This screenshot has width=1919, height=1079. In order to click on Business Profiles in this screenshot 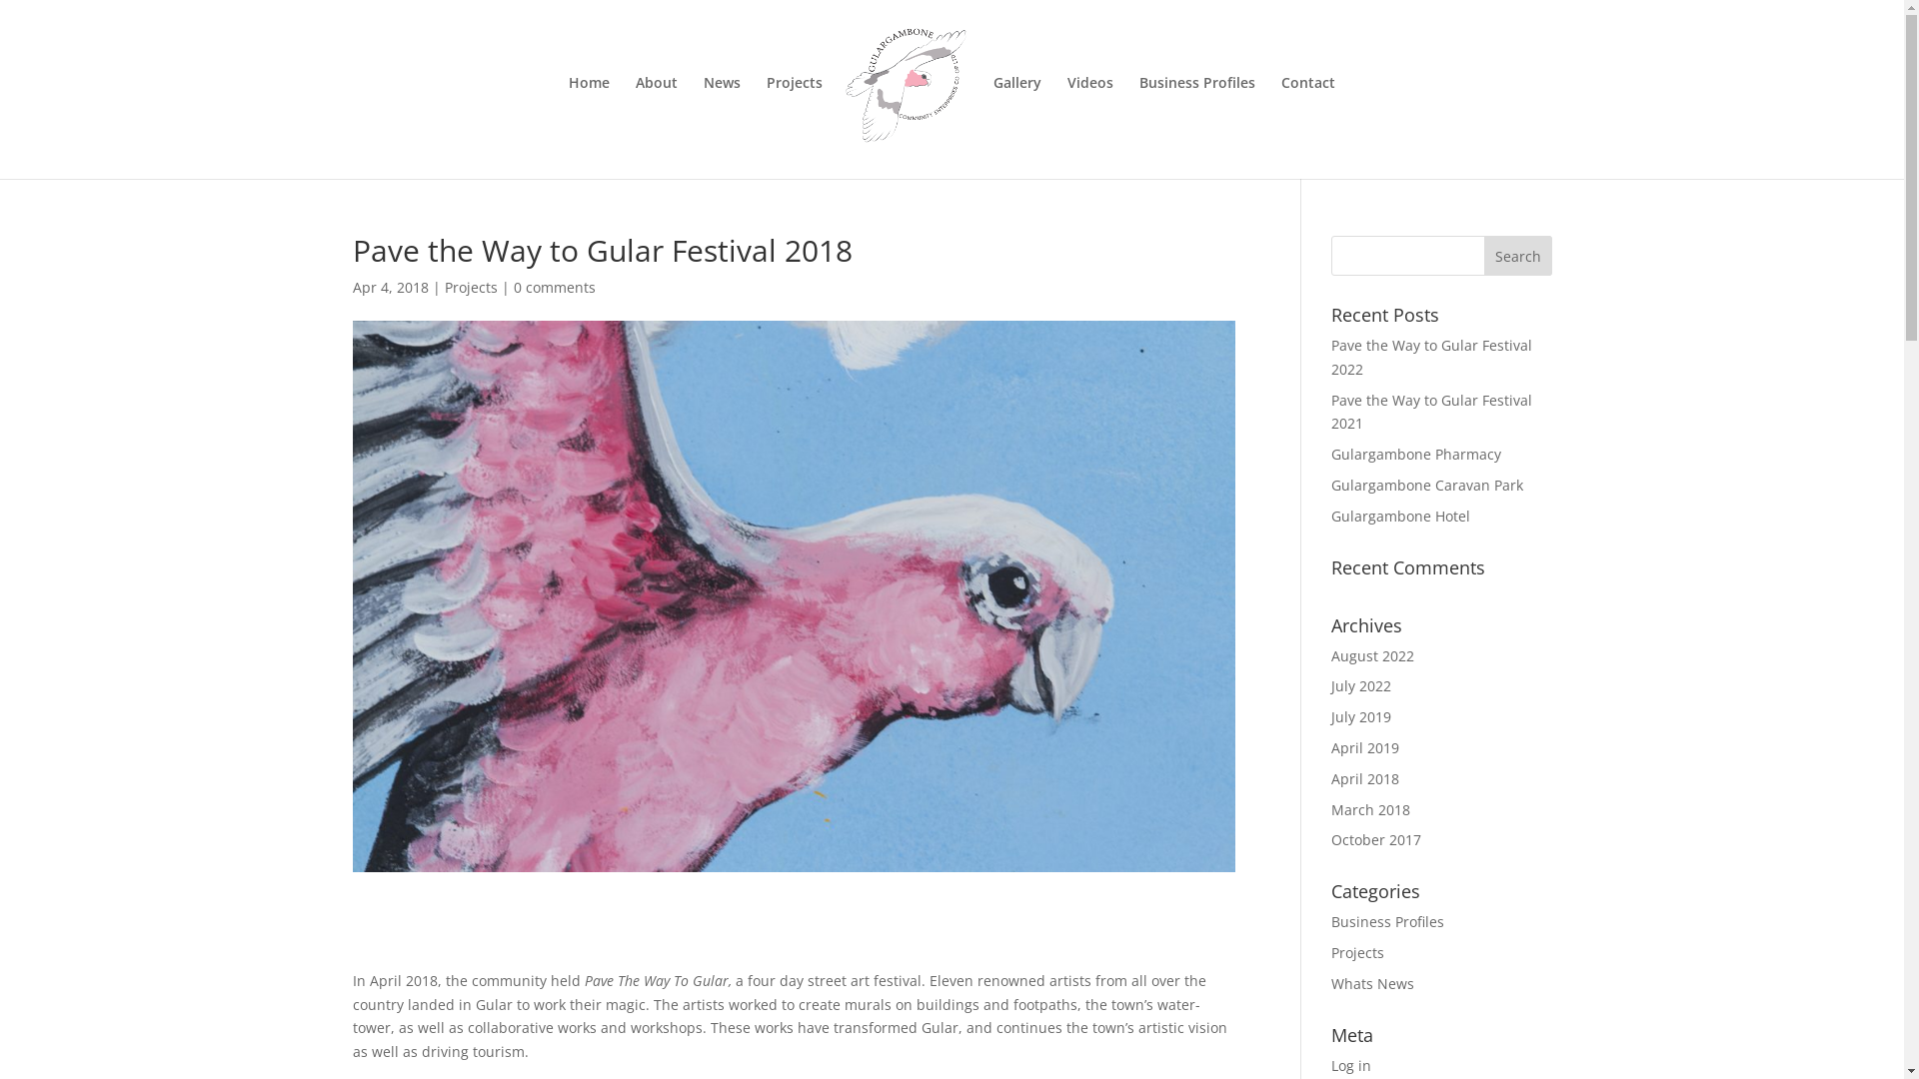, I will do `click(1387, 921)`.